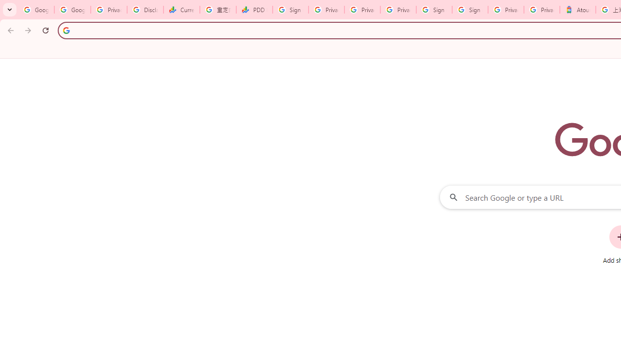 This screenshot has height=349, width=621. I want to click on Currencies - Google Finance, so click(181, 10).